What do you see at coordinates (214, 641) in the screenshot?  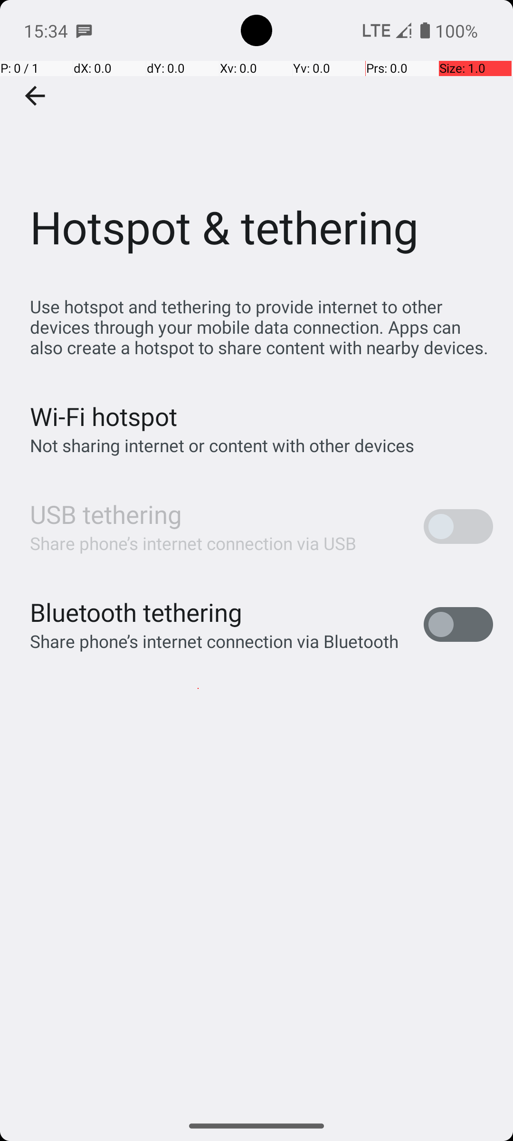 I see `Share phone’s internet connection via Bluetooth` at bounding box center [214, 641].